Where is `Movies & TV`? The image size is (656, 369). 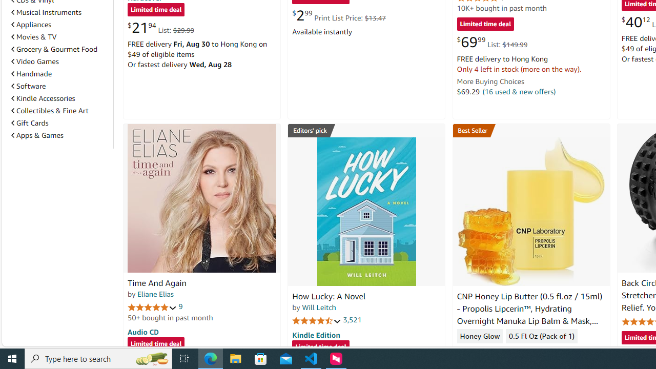
Movies & TV is located at coordinates (34, 37).